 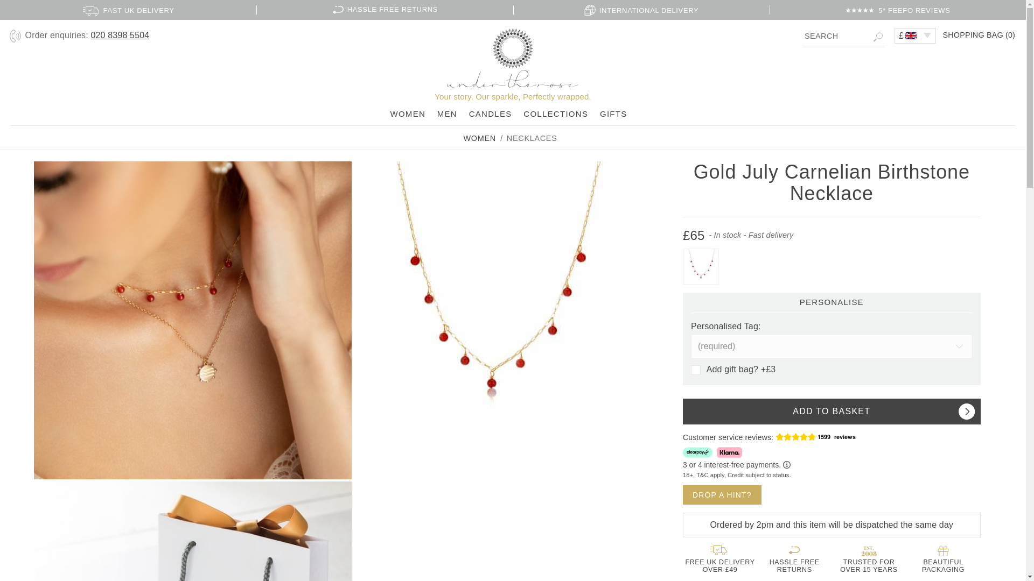 I want to click on ADD TO BASKET, so click(x=832, y=411).